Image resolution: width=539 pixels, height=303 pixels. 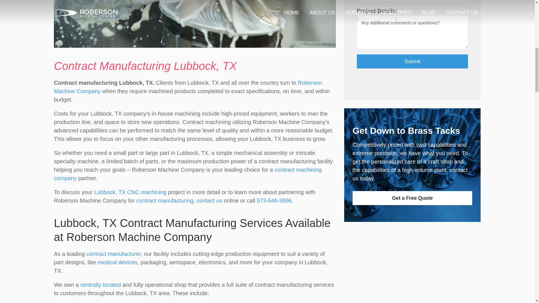 I want to click on Submit, so click(x=413, y=61).